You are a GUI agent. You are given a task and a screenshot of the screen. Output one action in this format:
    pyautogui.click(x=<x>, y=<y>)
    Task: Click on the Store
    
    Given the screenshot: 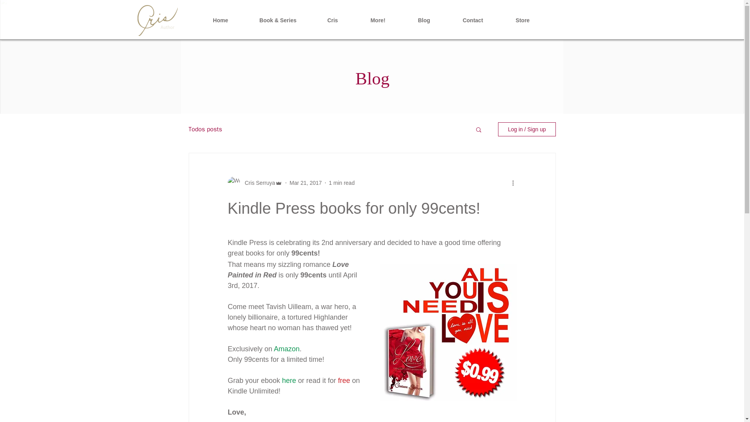 What is the action you would take?
    pyautogui.click(x=523, y=20)
    